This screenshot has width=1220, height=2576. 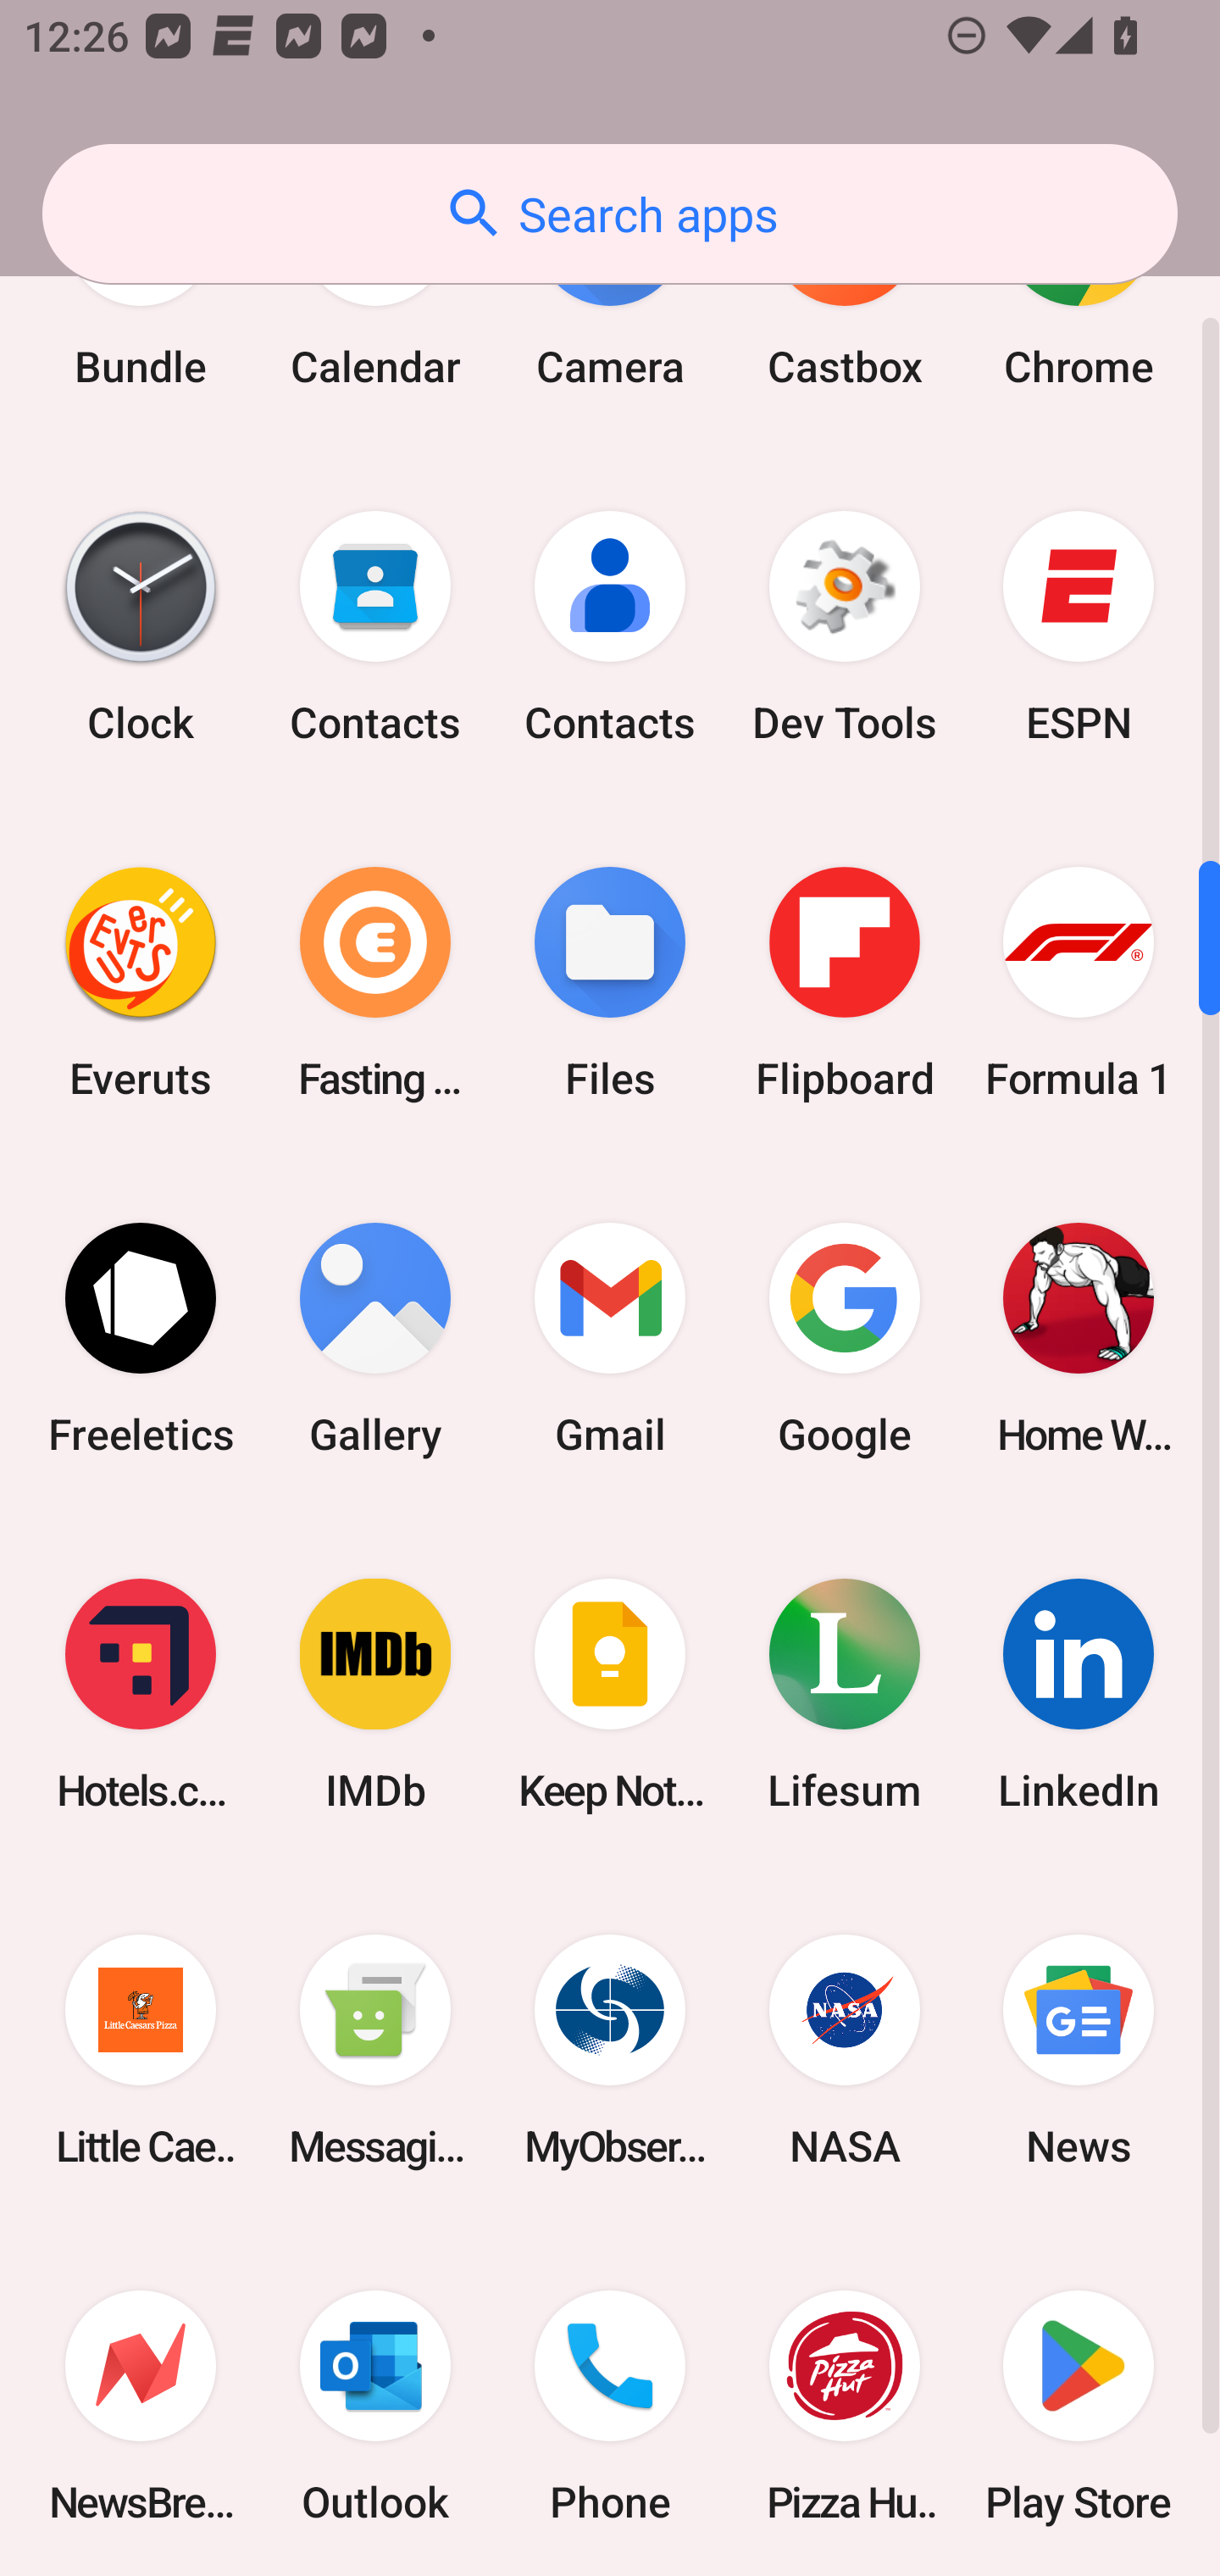 I want to click on   Search apps, so click(x=610, y=214).